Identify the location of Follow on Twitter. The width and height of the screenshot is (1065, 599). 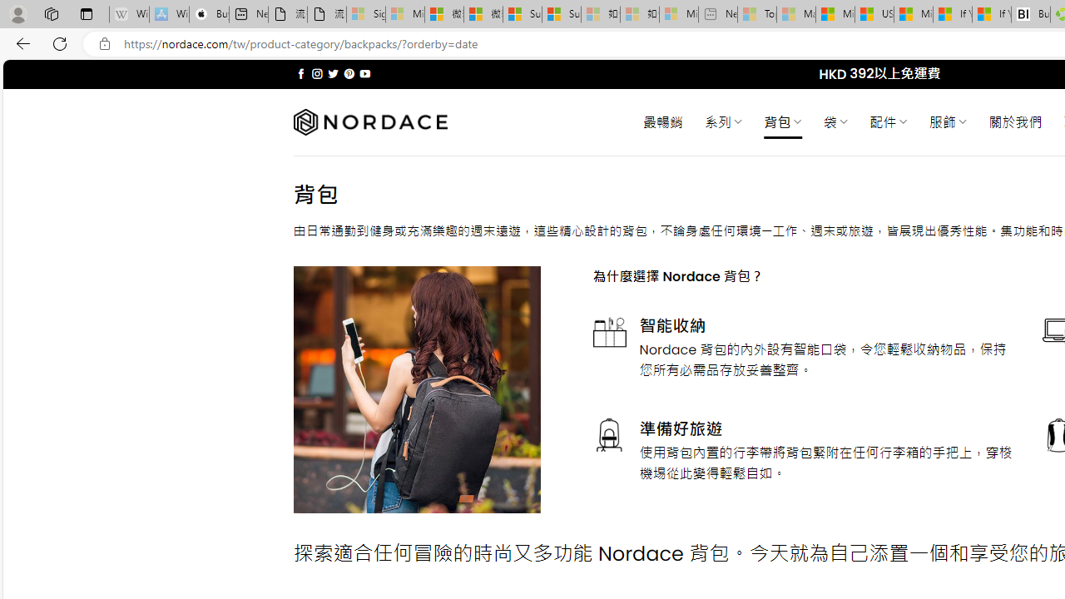
(333, 73).